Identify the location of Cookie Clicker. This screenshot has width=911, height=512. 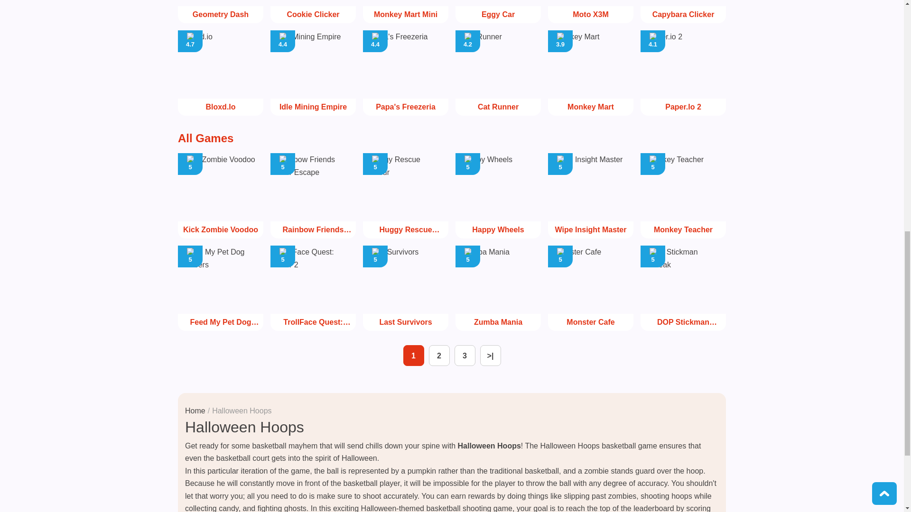
(590, 73).